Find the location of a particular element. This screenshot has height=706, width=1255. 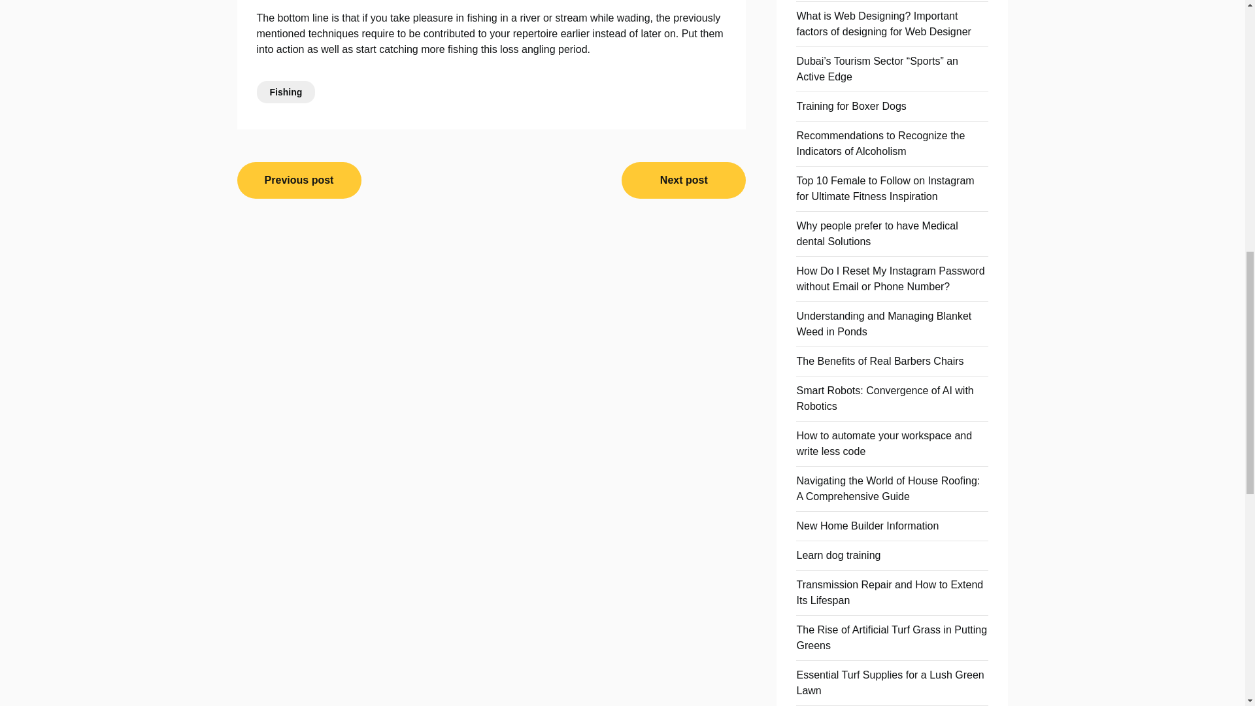

Navigating the World of House Roofing: A Comprehensive Guide is located at coordinates (888, 488).